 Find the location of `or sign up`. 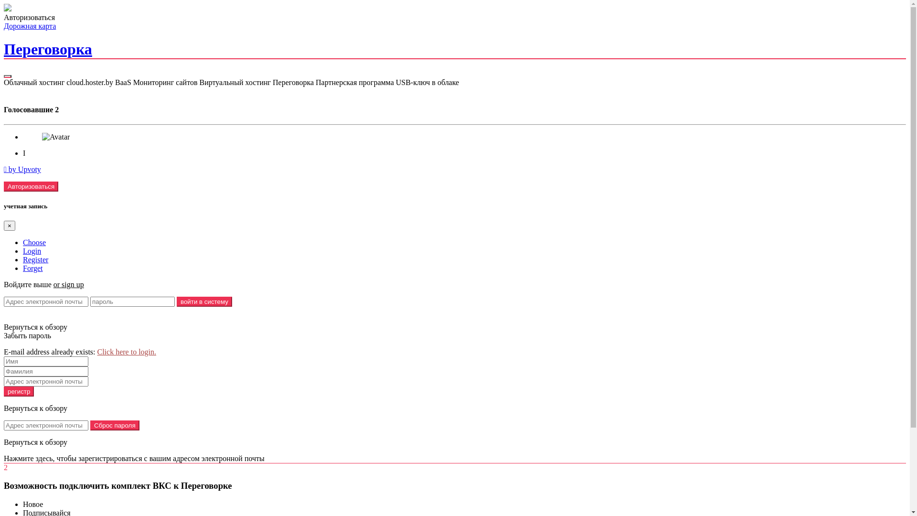

or sign up is located at coordinates (69, 285).